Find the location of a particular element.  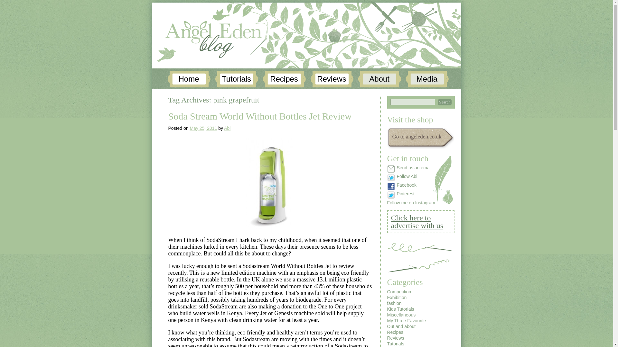

View all posts by Abi is located at coordinates (227, 128).